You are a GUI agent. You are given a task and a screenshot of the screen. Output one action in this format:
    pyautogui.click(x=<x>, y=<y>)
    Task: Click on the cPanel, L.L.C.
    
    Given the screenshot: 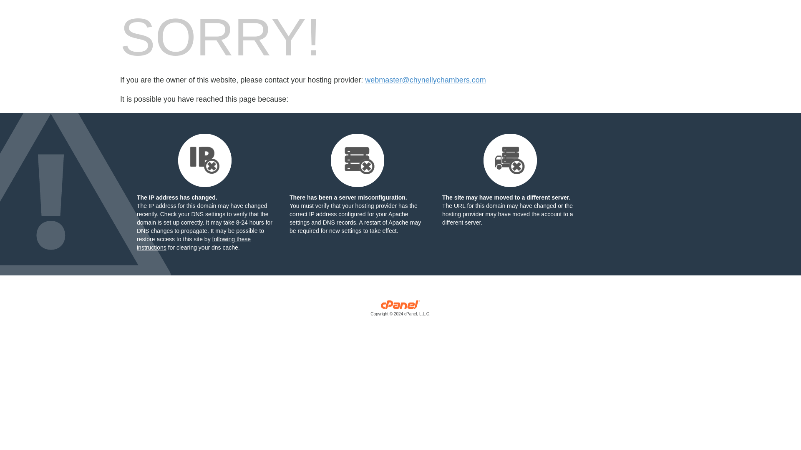 What is the action you would take?
    pyautogui.click(x=400, y=310)
    